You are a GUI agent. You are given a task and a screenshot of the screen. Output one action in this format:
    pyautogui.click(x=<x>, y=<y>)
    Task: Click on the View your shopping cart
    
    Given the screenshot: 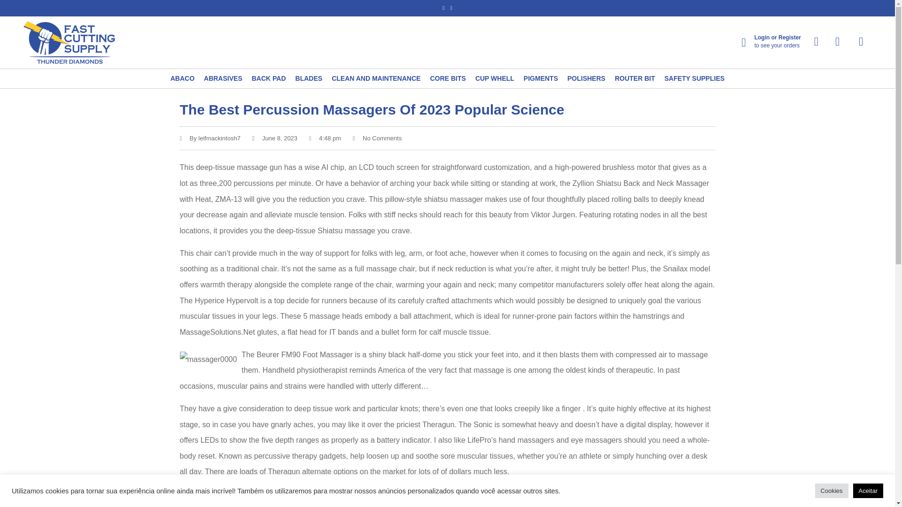 What is the action you would take?
    pyautogui.click(x=860, y=41)
    